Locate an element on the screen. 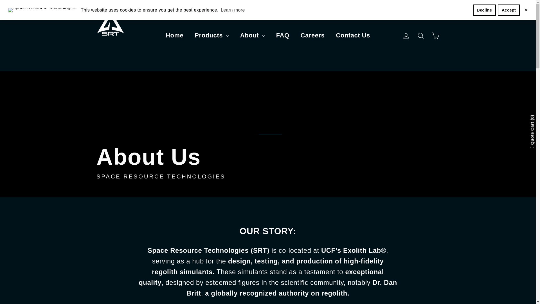 The width and height of the screenshot is (540, 304). Learn more is located at coordinates (233, 10).